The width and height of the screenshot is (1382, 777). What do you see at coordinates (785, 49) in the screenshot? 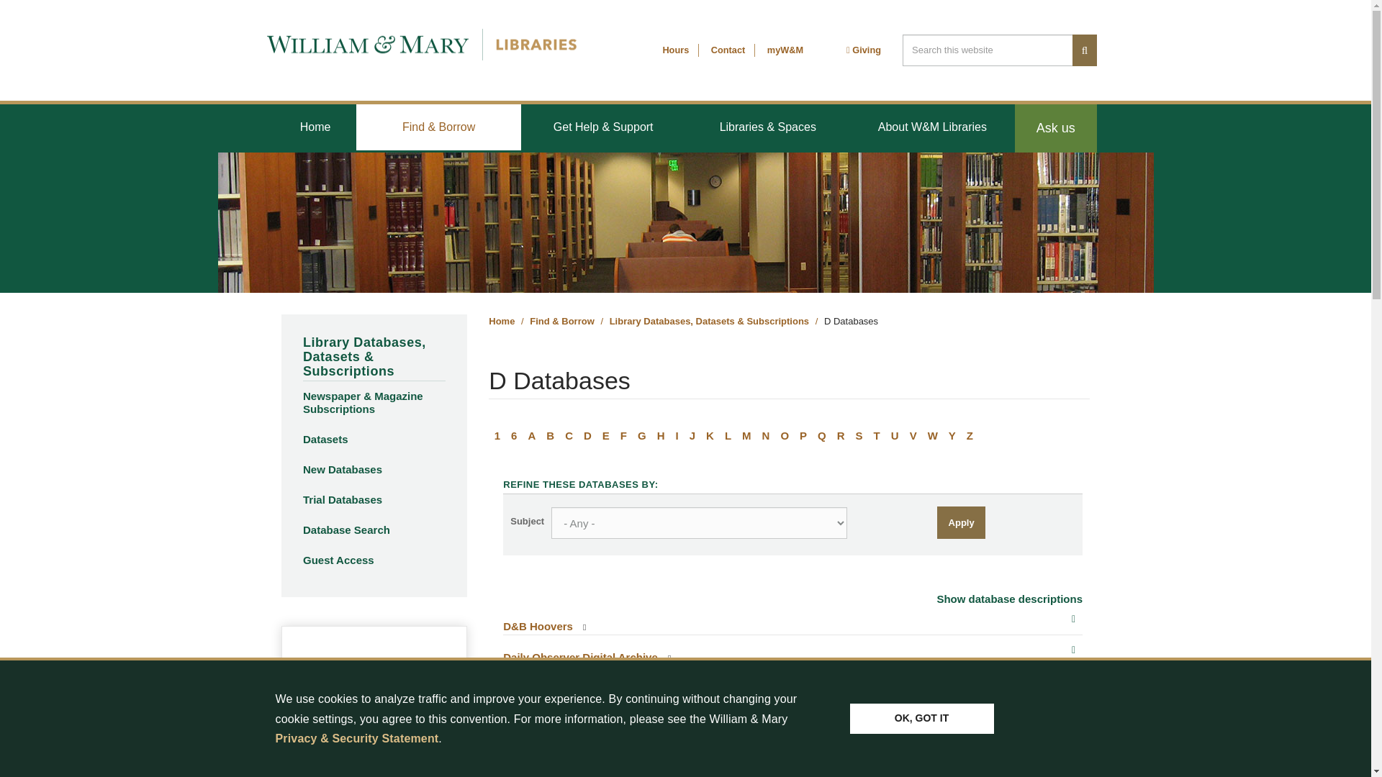
I see `Go to the myWM website` at bounding box center [785, 49].